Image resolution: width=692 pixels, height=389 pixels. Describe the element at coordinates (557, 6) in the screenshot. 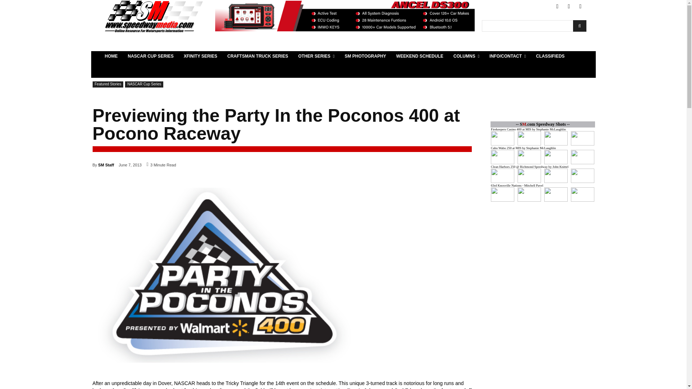

I see `Facebook` at that location.